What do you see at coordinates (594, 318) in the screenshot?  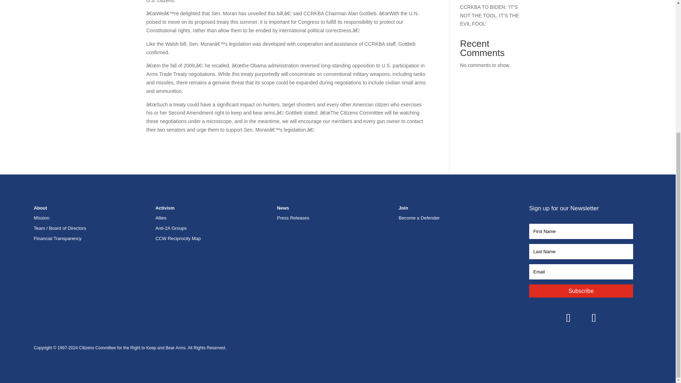 I see `Follow on X` at bounding box center [594, 318].